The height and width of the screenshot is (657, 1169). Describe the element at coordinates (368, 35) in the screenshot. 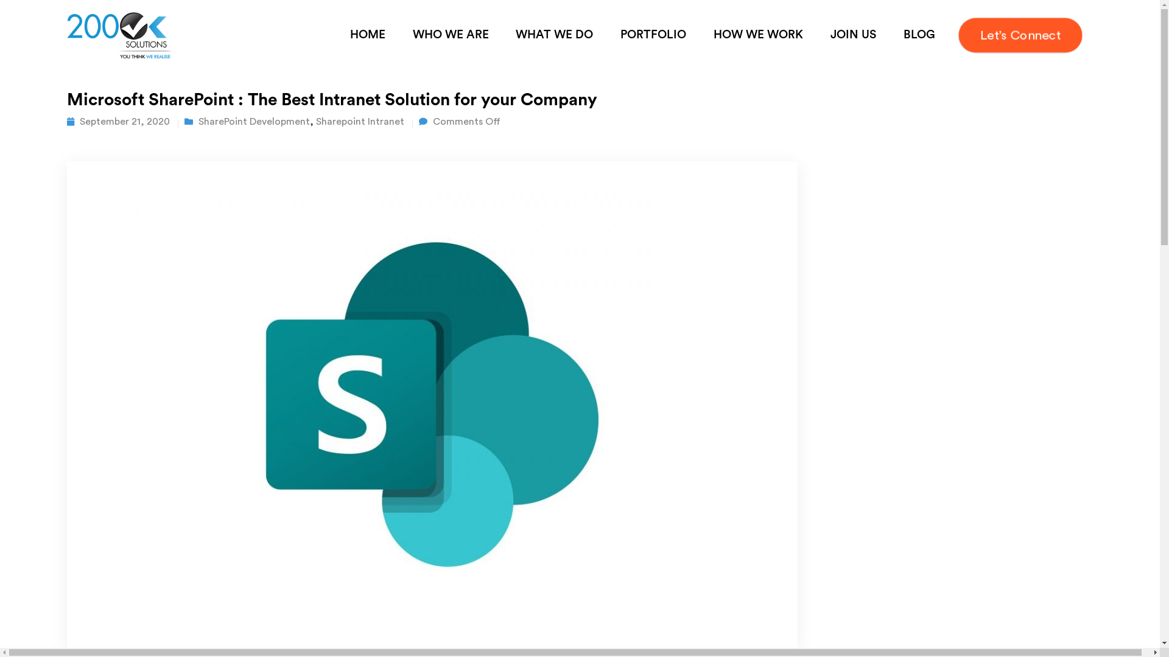

I see `HOME` at that location.